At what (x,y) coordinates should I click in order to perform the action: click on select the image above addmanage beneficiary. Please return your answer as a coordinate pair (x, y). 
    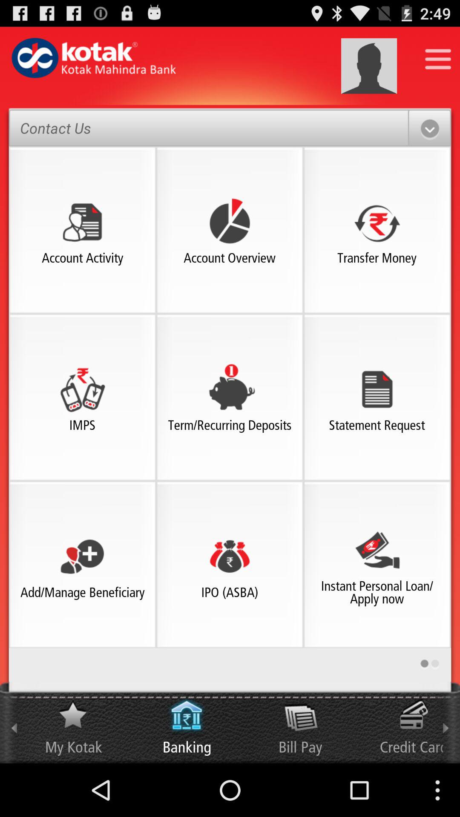
    Looking at the image, I should click on (83, 556).